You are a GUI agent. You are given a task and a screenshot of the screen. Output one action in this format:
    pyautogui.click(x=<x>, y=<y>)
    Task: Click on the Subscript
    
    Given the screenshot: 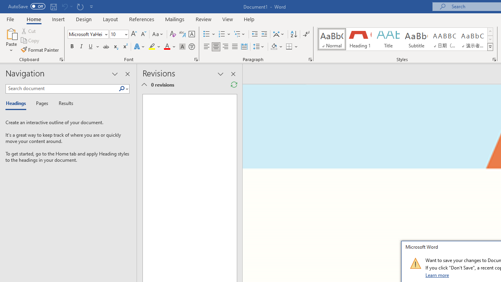 What is the action you would take?
    pyautogui.click(x=115, y=47)
    